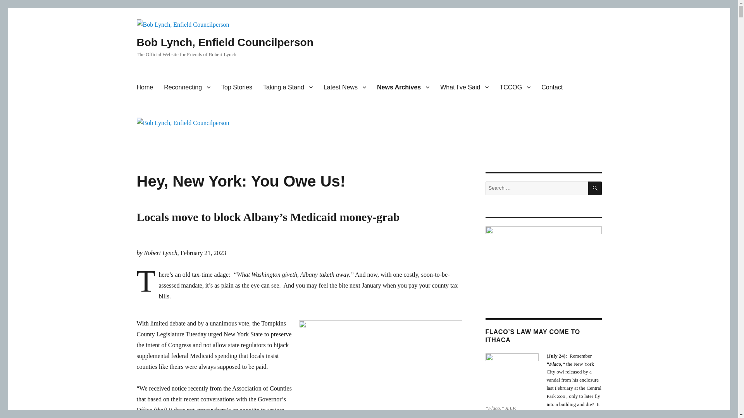 The width and height of the screenshot is (744, 418). I want to click on Reconnecting, so click(187, 87).